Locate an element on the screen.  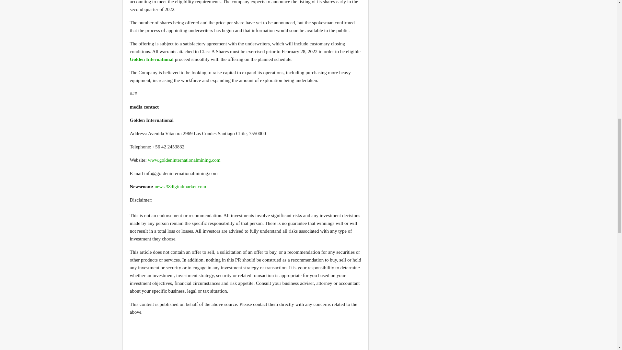
Golden International is located at coordinates (151, 59).